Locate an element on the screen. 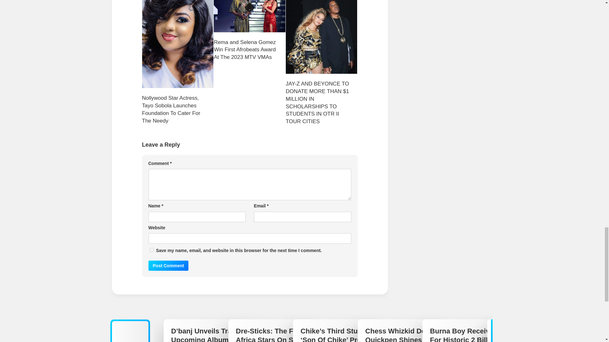 The image size is (609, 342). Post Comment is located at coordinates (169, 265).